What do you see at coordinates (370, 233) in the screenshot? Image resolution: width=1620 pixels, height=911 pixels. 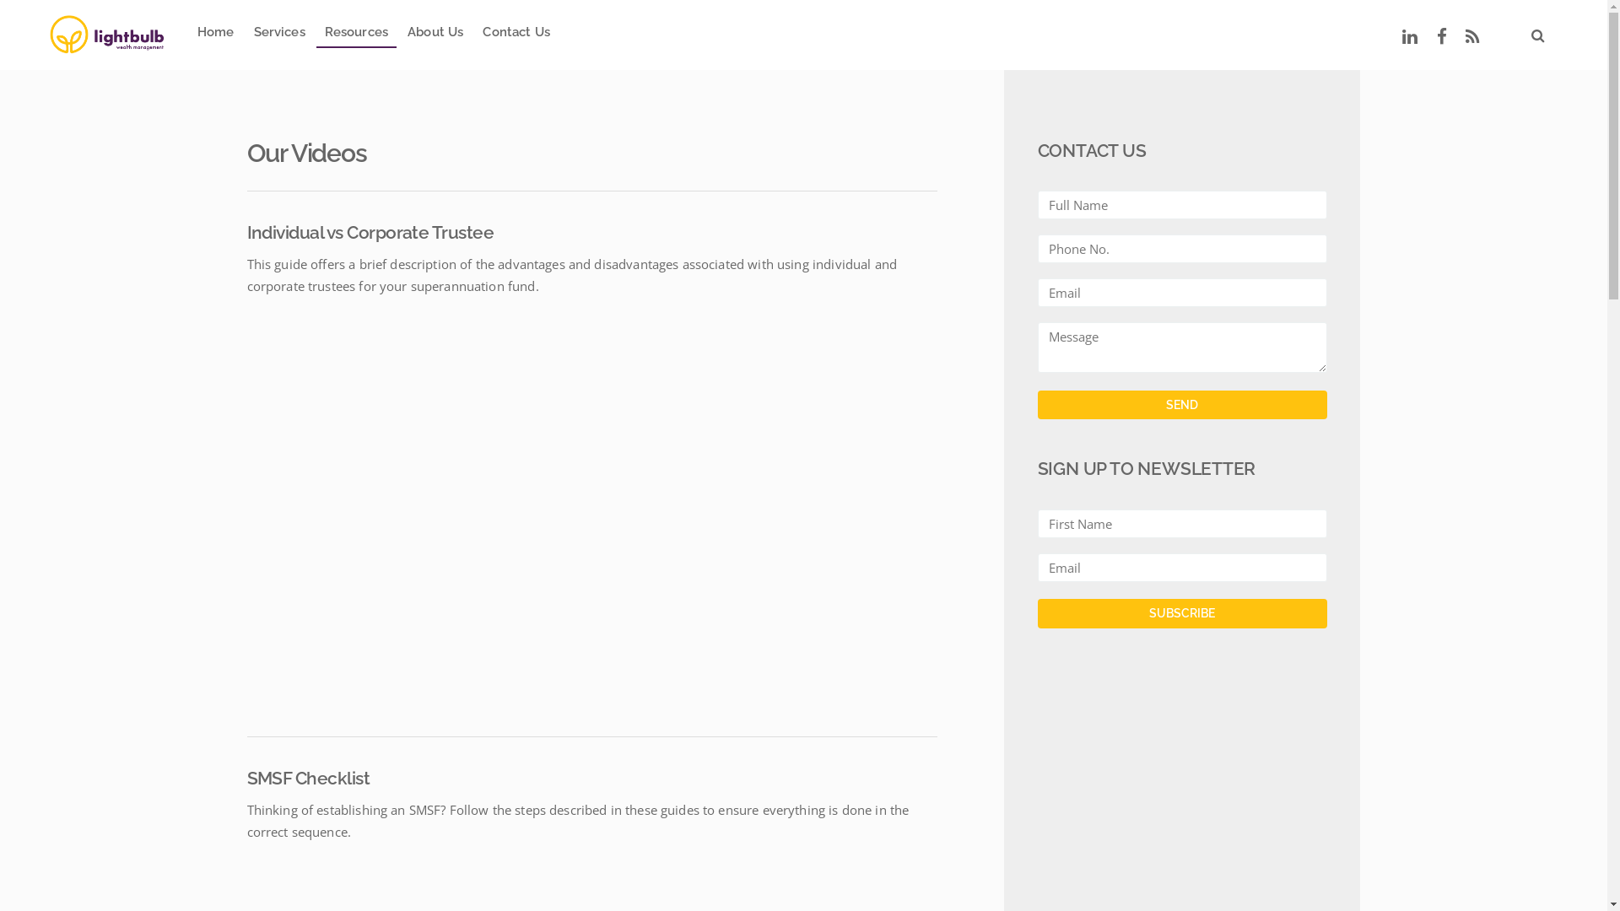 I see `Individual vs Corporate Trustee` at bounding box center [370, 233].